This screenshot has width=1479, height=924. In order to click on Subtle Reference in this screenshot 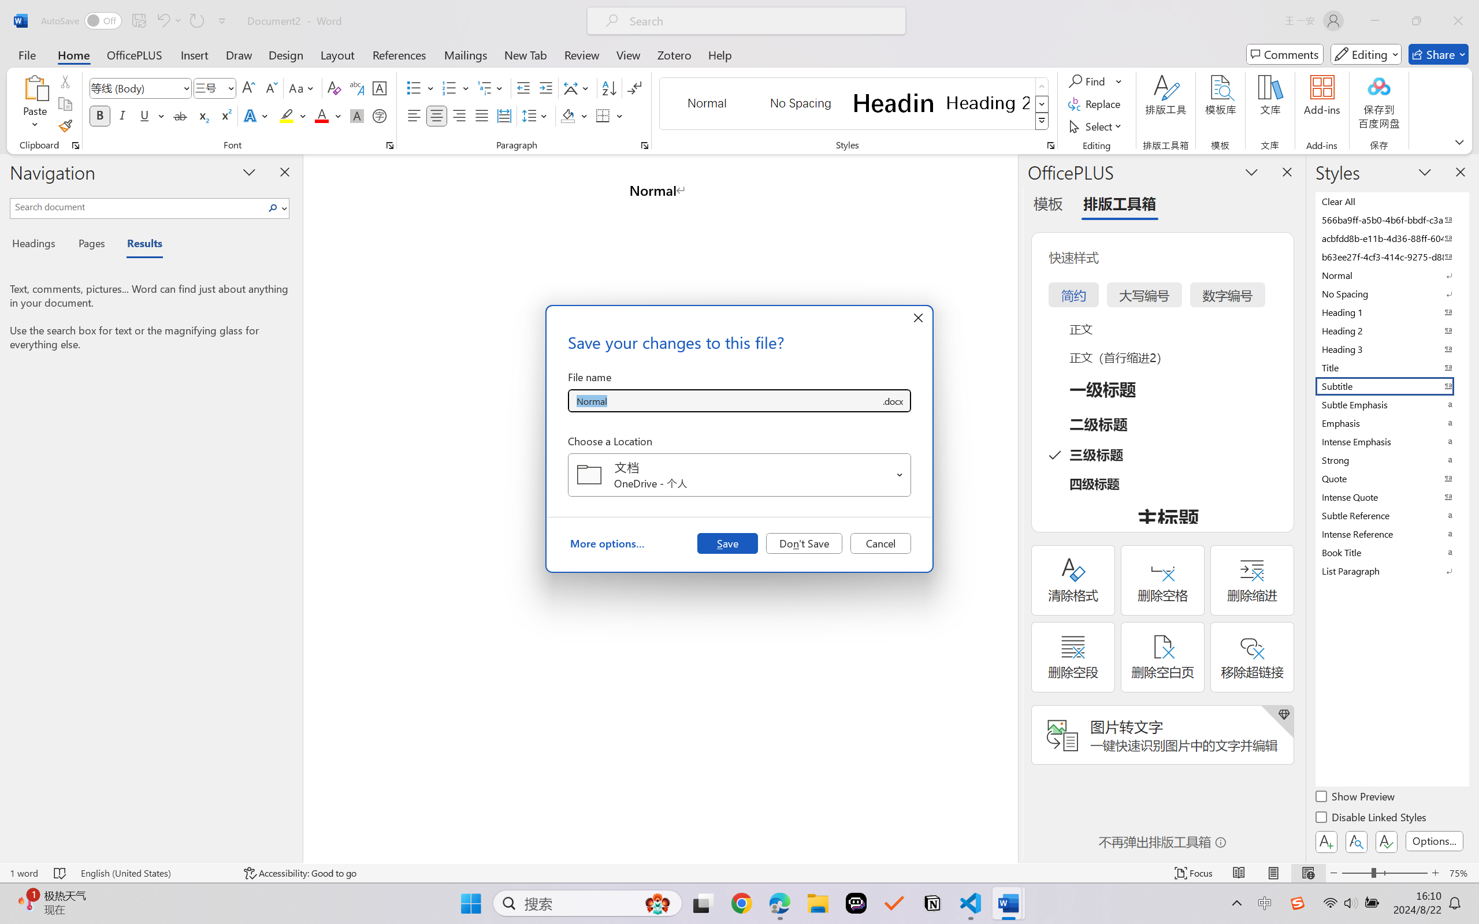, I will do `click(1391, 515)`.